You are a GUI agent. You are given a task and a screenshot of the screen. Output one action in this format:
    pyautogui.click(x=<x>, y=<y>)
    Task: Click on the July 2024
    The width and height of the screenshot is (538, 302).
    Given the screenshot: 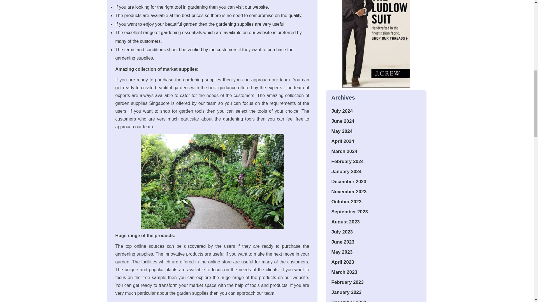 What is the action you would take?
    pyautogui.click(x=342, y=111)
    